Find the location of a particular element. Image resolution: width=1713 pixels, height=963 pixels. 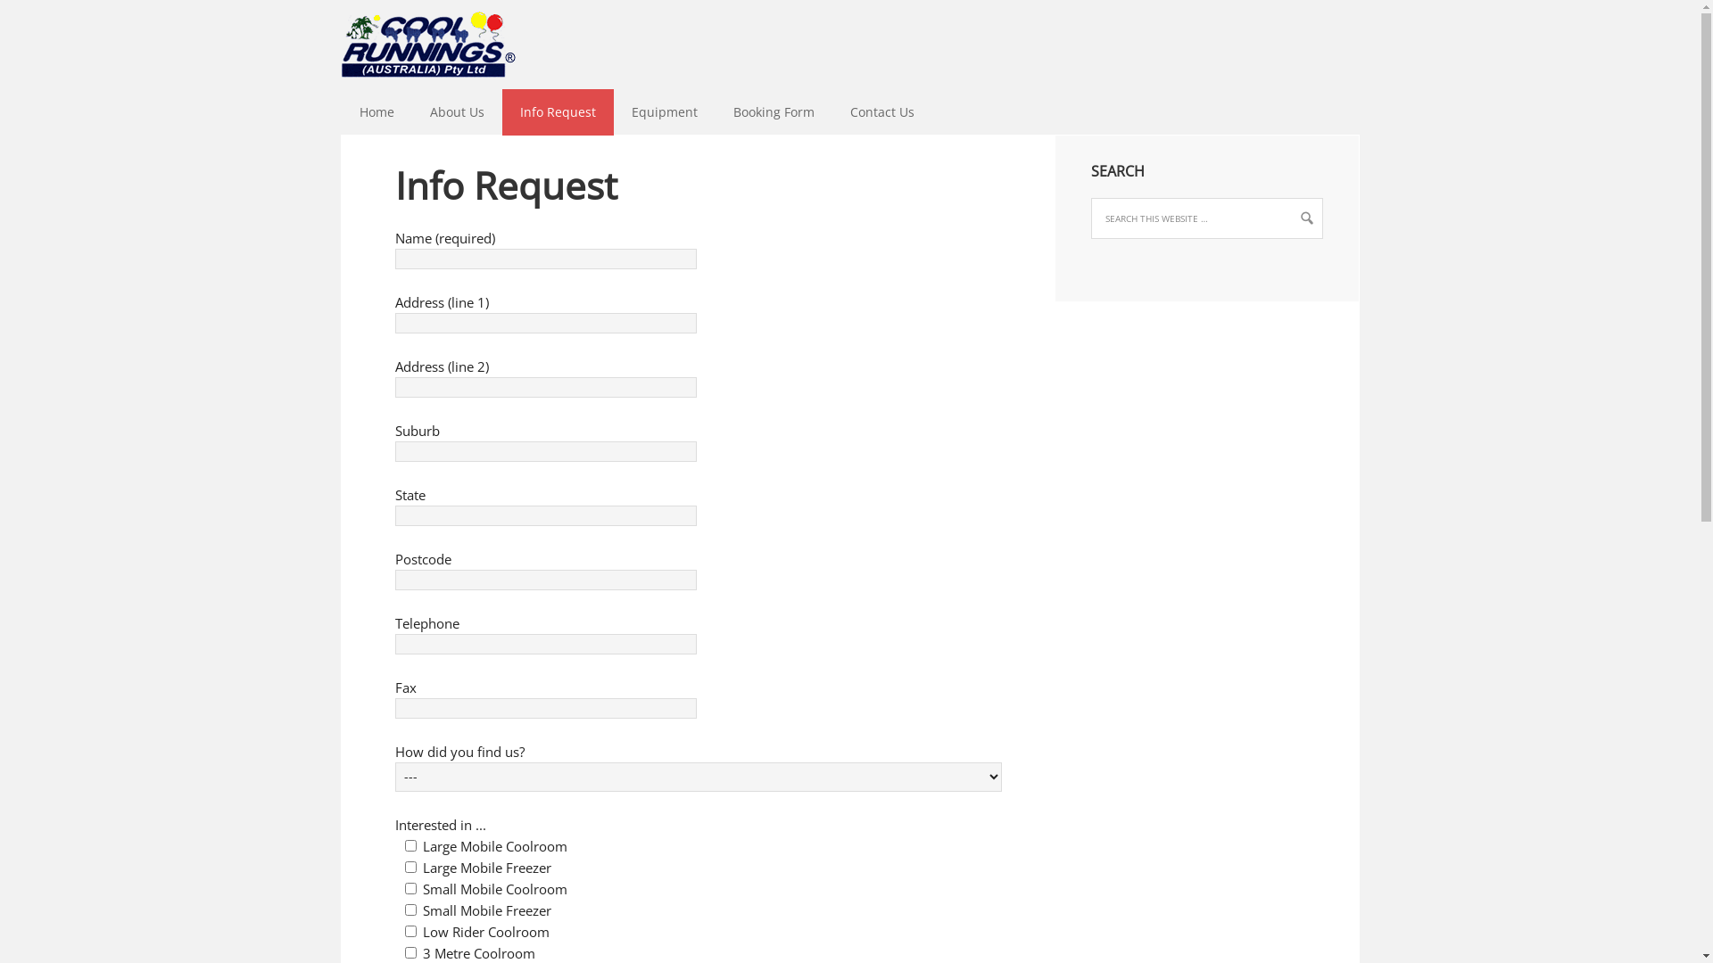

About Us is located at coordinates (457, 112).